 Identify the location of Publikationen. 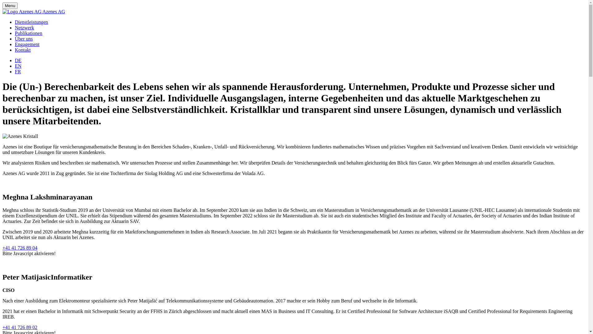
(28, 33).